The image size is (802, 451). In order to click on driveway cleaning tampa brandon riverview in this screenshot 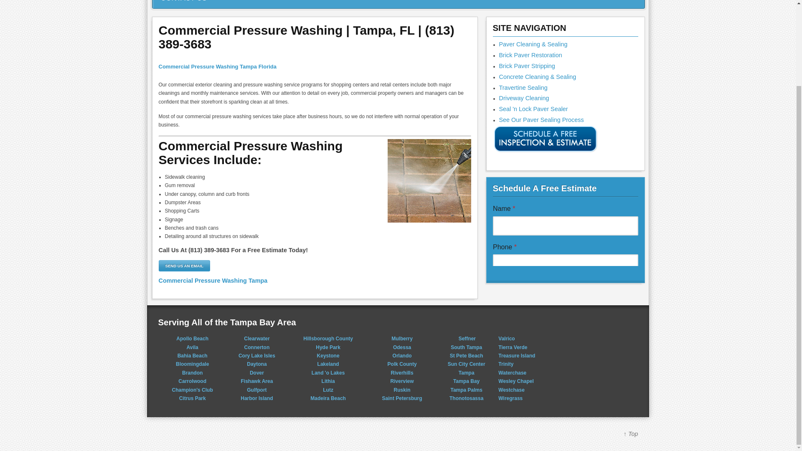, I will do `click(524, 98)`.